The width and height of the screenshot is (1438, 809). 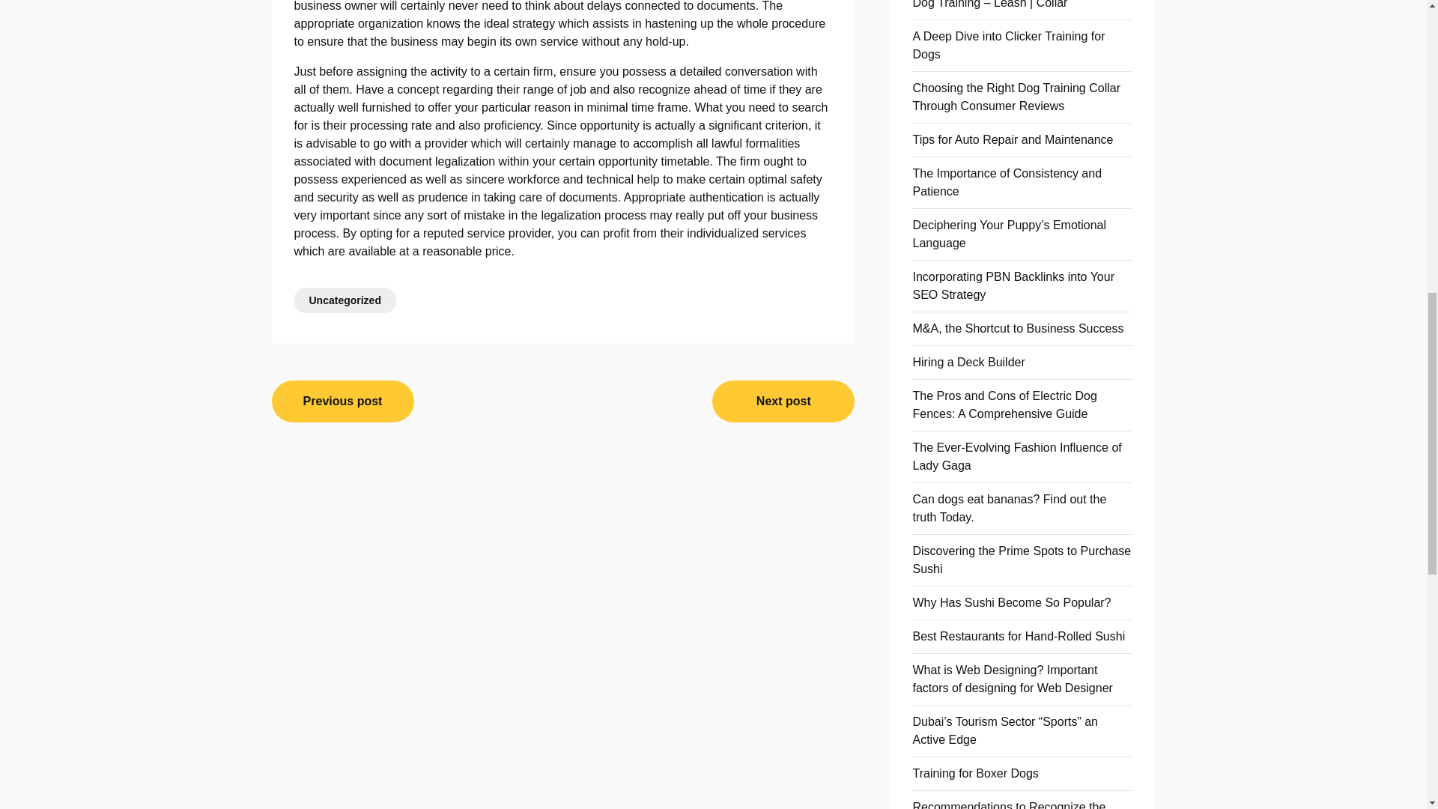 I want to click on Next post, so click(x=783, y=401).